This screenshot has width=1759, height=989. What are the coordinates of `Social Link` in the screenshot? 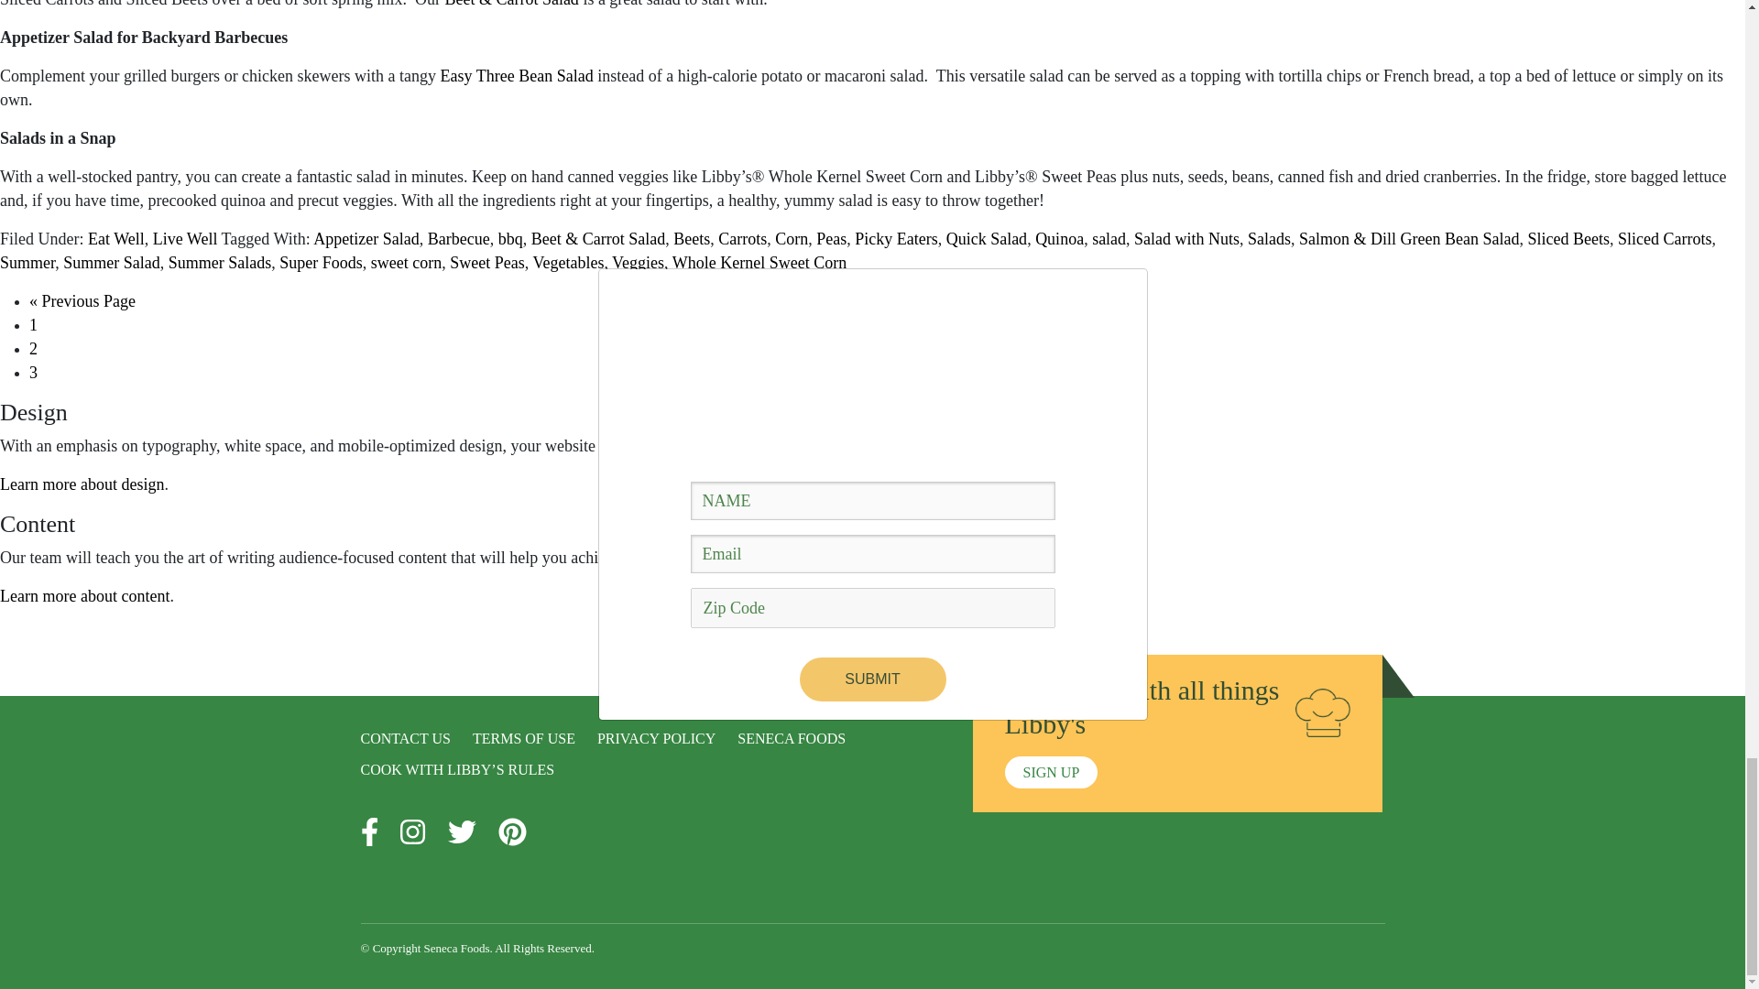 It's located at (511, 833).